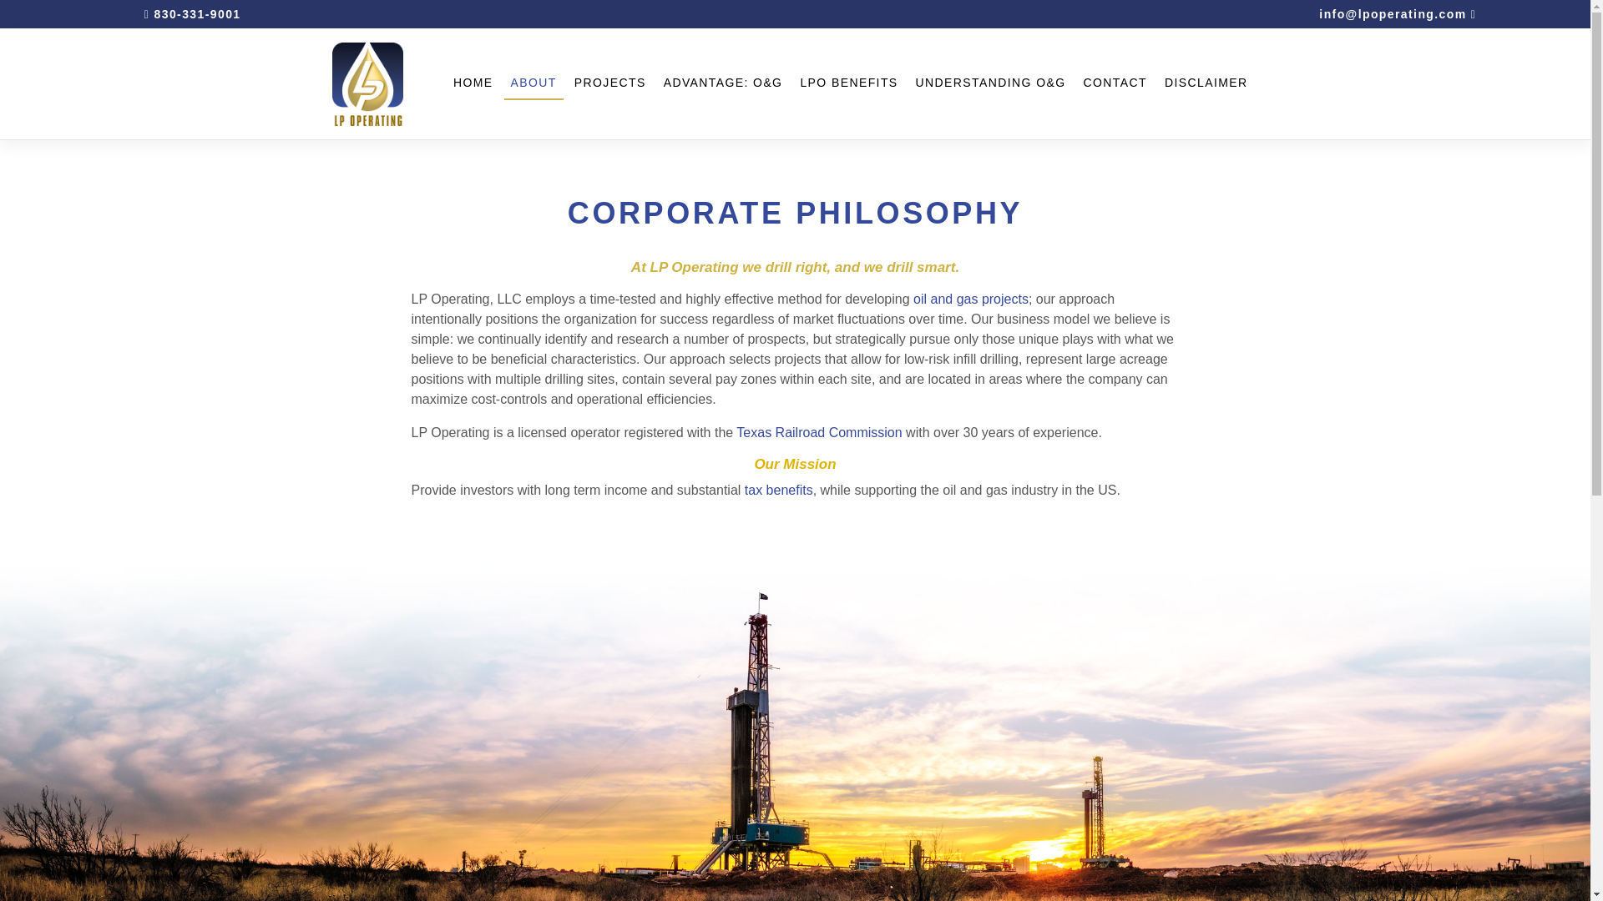  What do you see at coordinates (1114, 83) in the screenshot?
I see `Contact` at bounding box center [1114, 83].